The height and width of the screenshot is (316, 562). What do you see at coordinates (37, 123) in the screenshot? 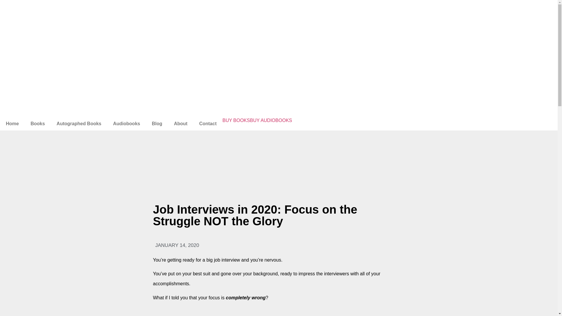
I see `Books` at bounding box center [37, 123].